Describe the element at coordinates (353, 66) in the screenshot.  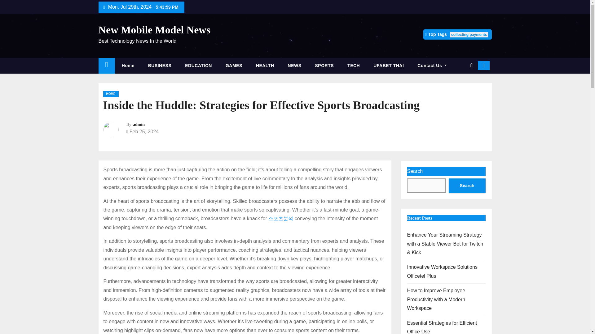
I see `TECH` at that location.